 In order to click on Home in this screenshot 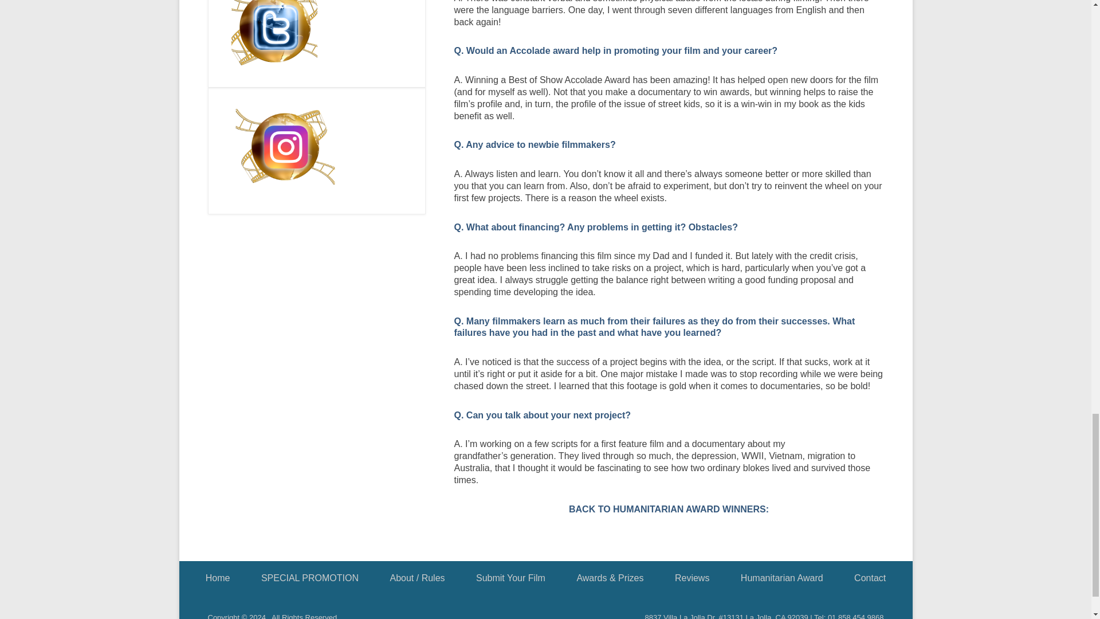, I will do `click(218, 578)`.